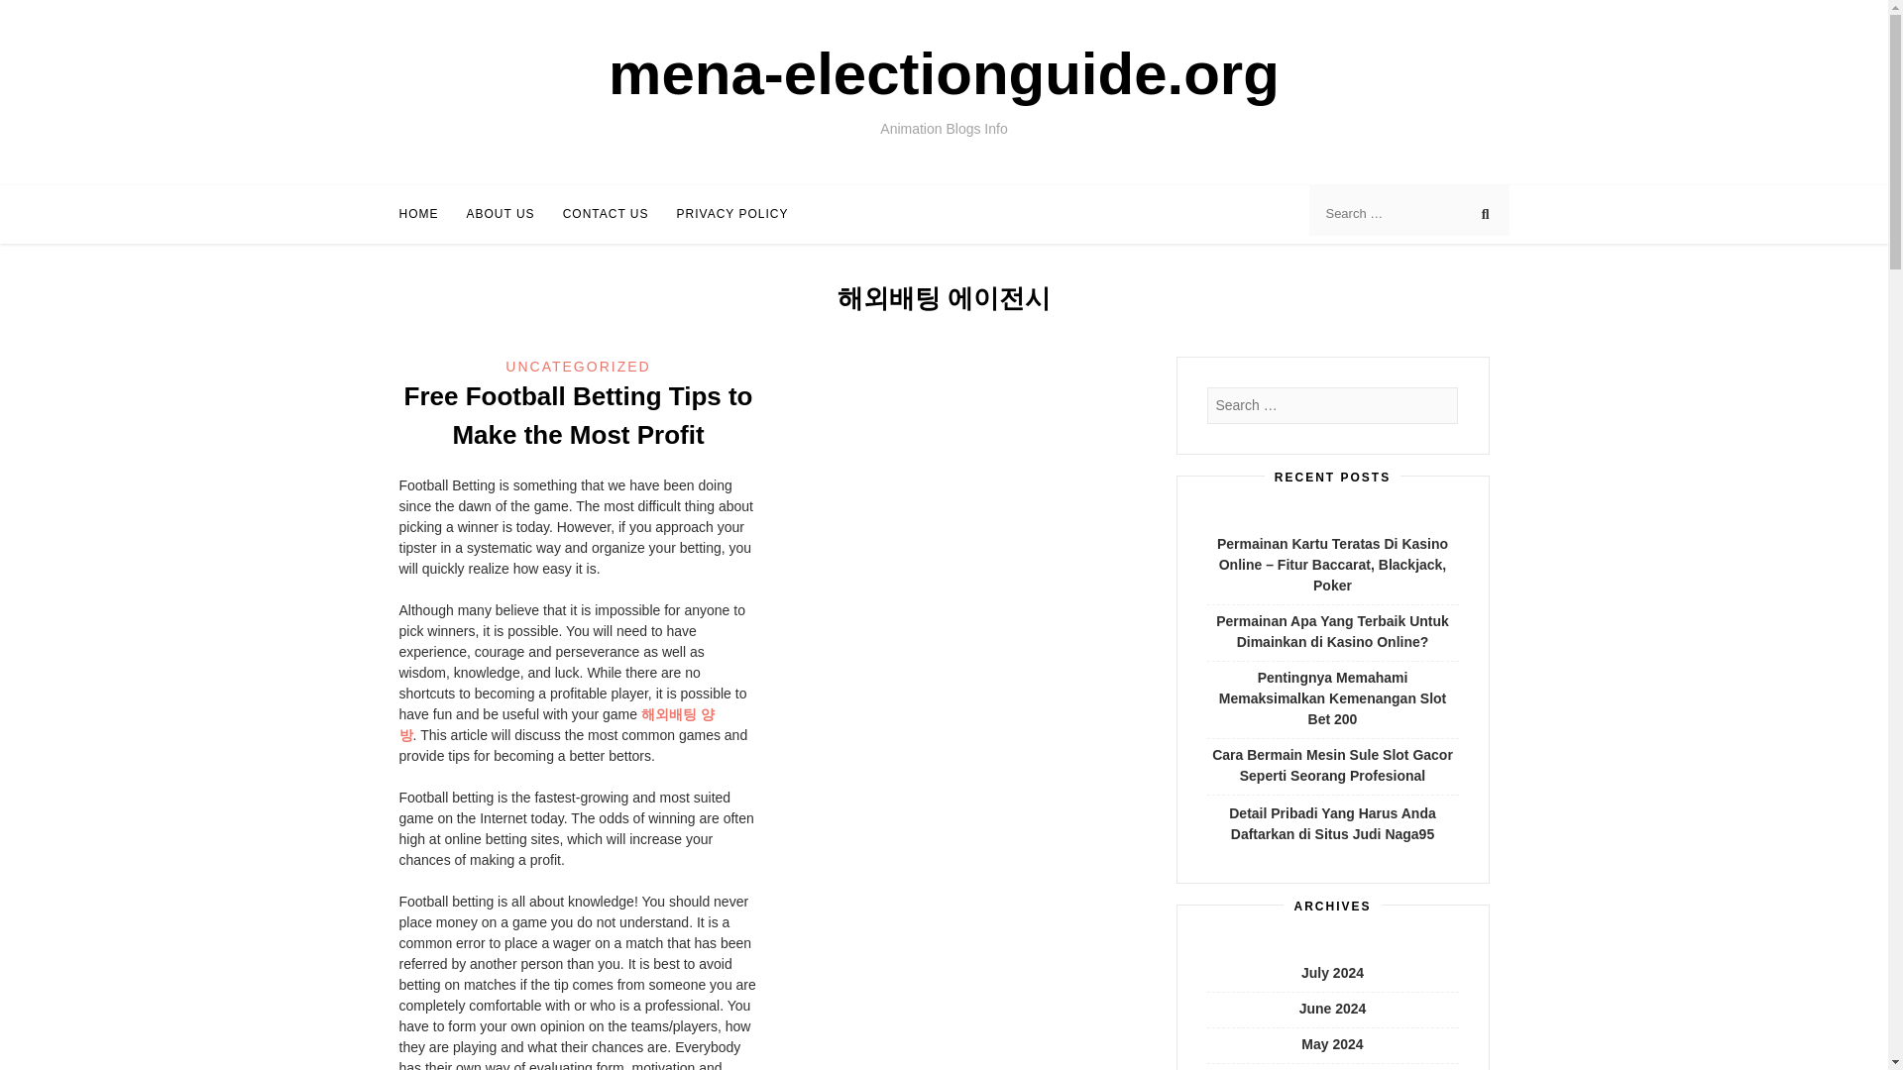  Describe the element at coordinates (1332, 973) in the screenshot. I see `July 2024` at that location.